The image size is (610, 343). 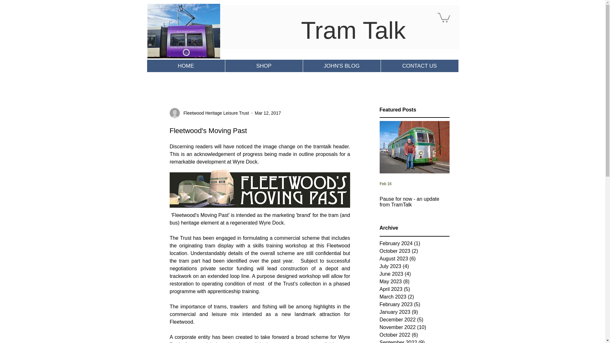 I want to click on Pause for now - an update from TramTalk, so click(x=414, y=202).